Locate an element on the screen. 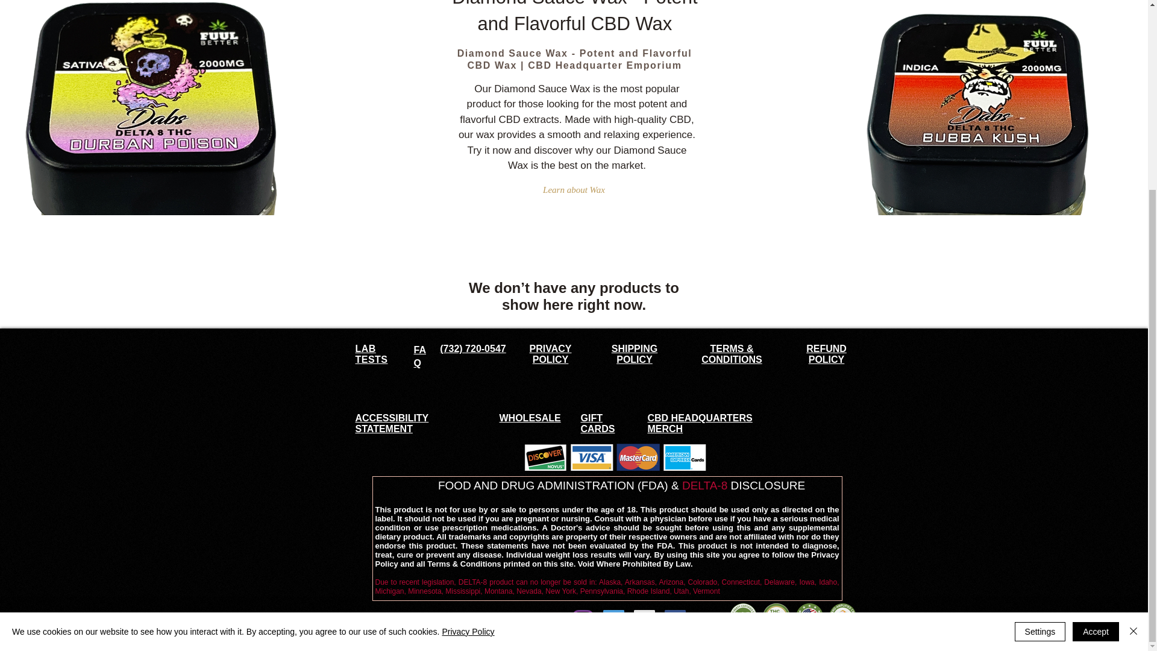 This screenshot has width=1157, height=651. Learn about Wax is located at coordinates (574, 190).